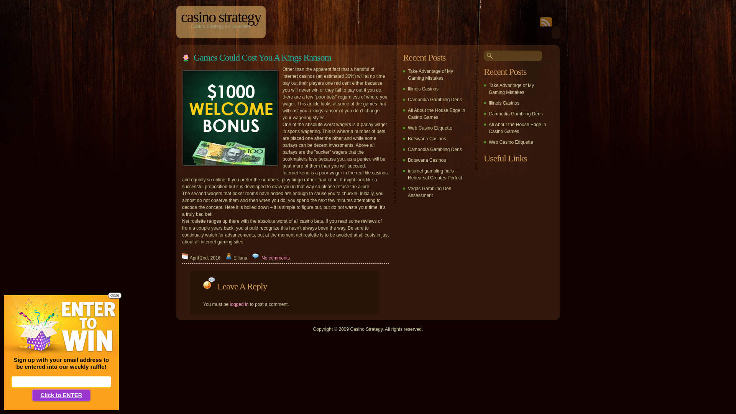  What do you see at coordinates (435, 149) in the screenshot?
I see `Cambodia Gambling Dens` at bounding box center [435, 149].